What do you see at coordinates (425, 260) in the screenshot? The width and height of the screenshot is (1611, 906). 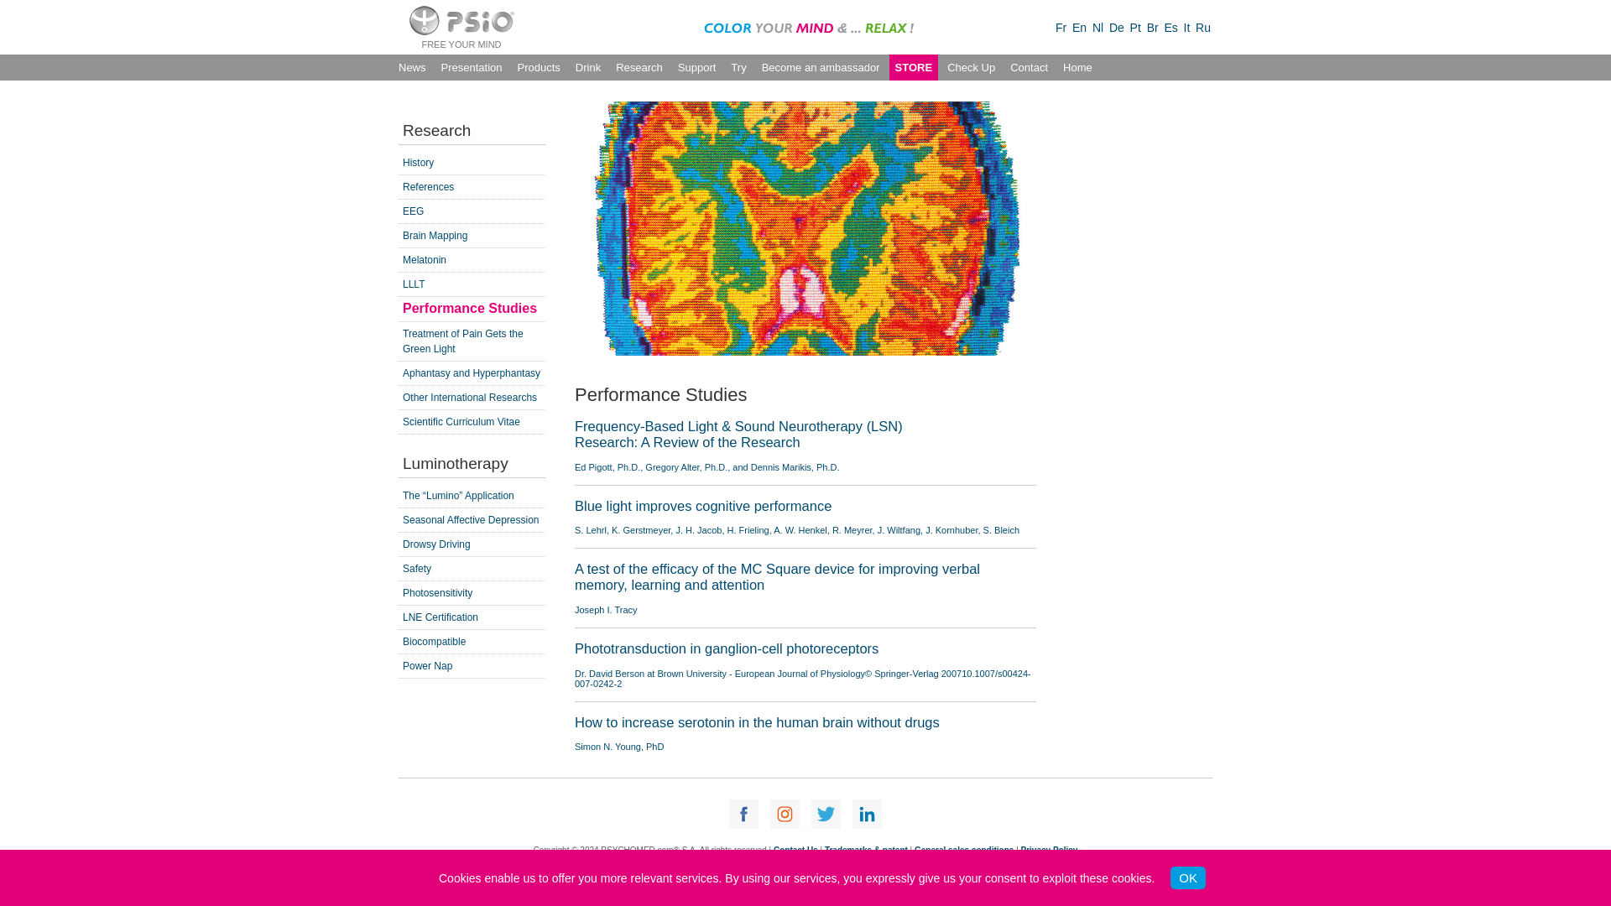 I see `Melatonin` at bounding box center [425, 260].